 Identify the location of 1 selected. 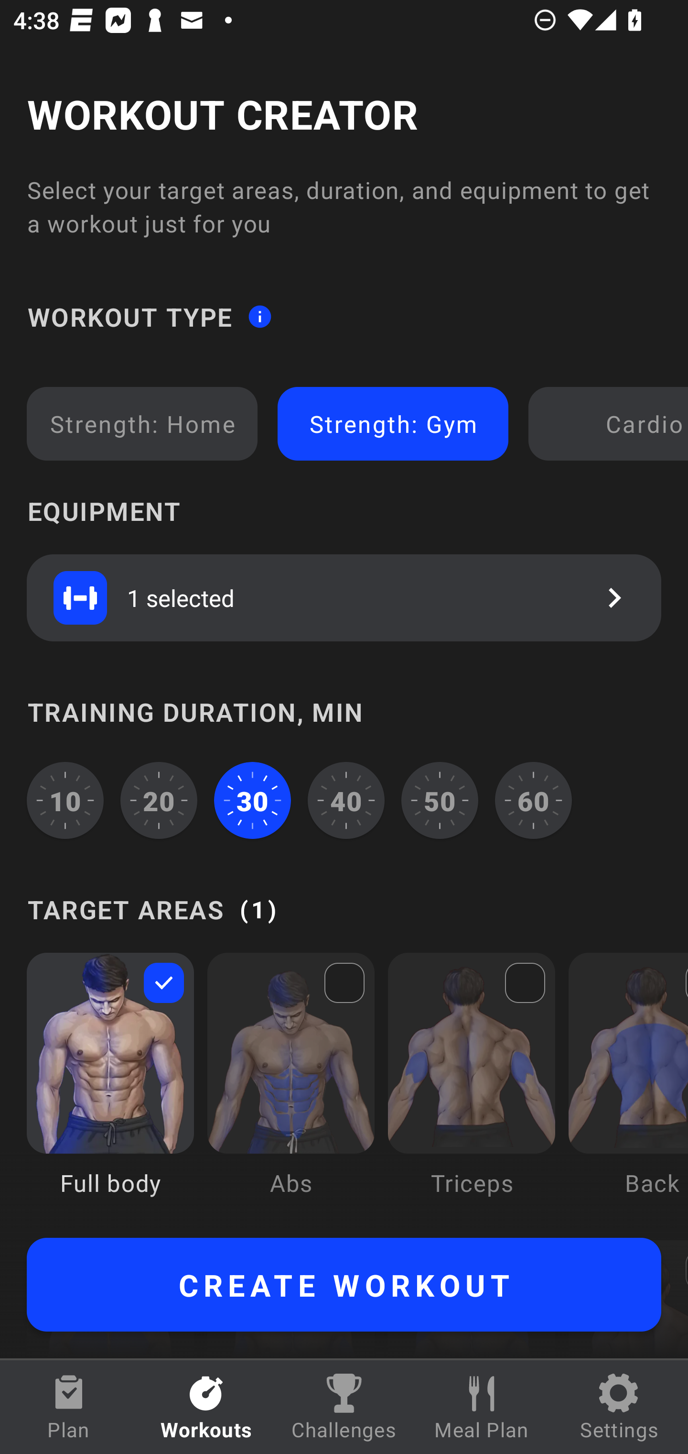
(344, 597).